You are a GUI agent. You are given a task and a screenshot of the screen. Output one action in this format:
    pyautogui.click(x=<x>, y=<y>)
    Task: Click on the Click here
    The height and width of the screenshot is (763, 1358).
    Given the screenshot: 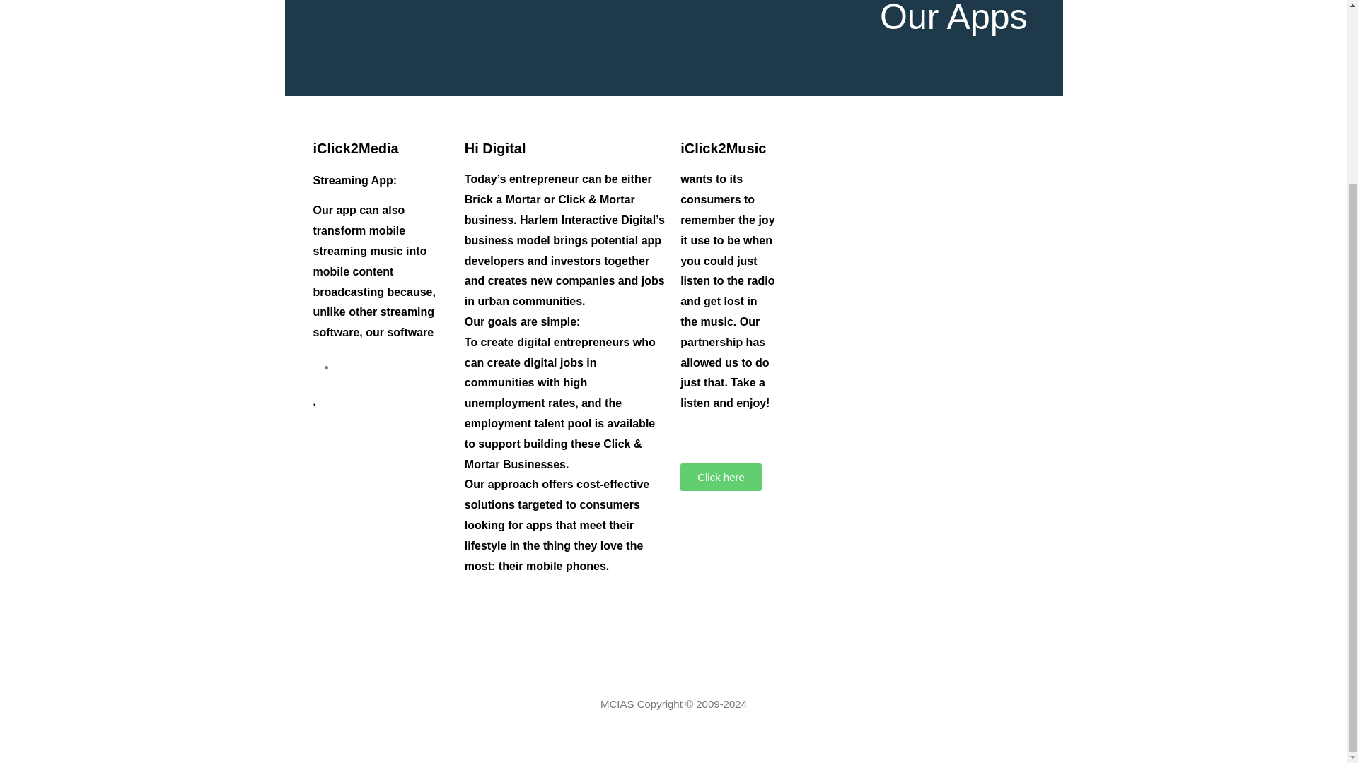 What is the action you would take?
    pyautogui.click(x=721, y=477)
    